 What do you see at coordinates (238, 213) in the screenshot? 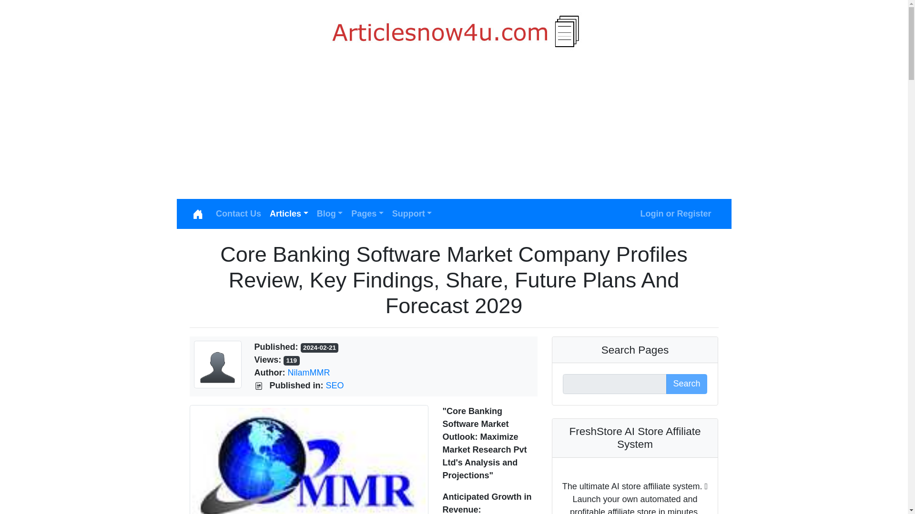
I see `Contact Us` at bounding box center [238, 213].